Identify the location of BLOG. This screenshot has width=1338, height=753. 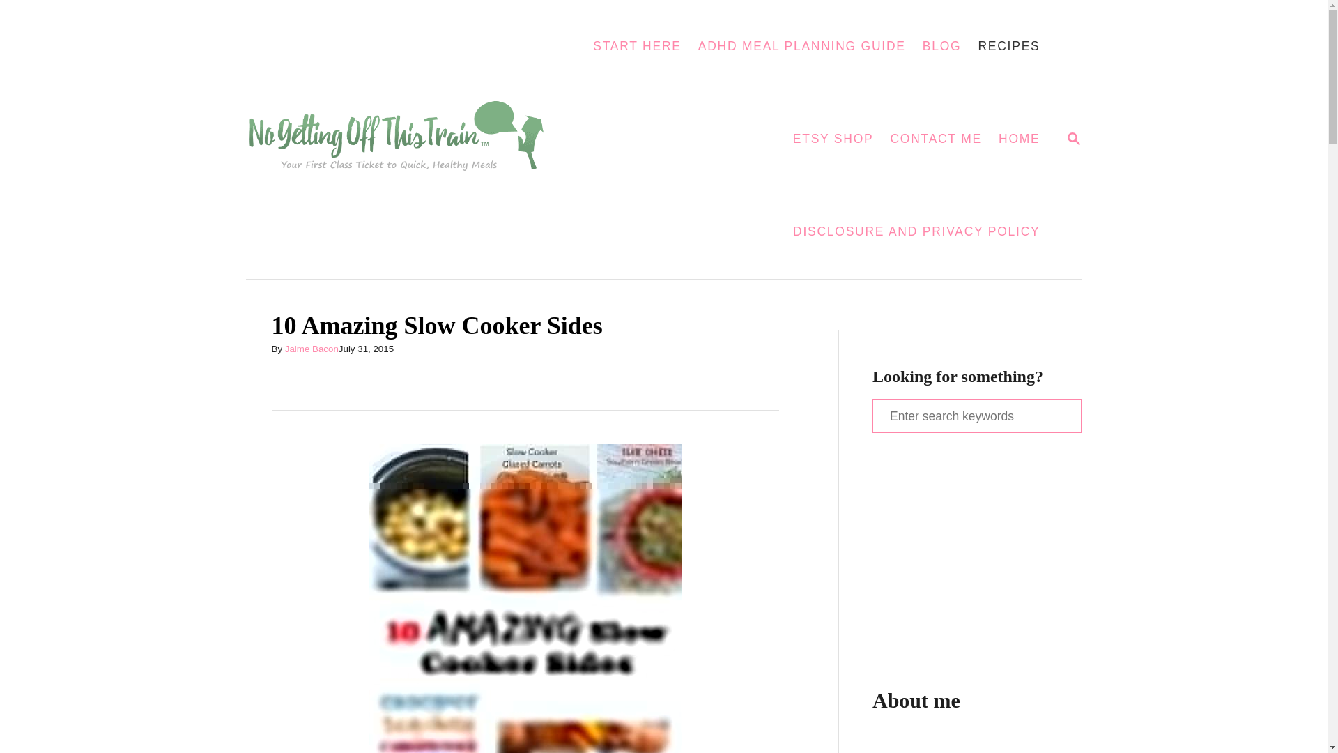
(942, 46).